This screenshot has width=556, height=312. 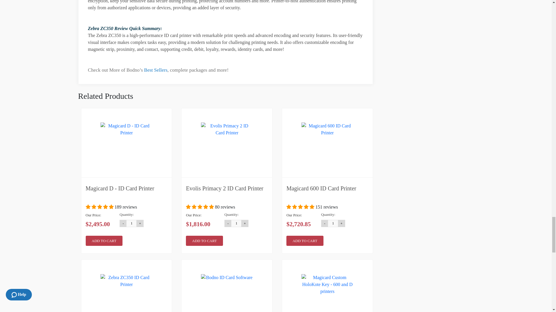 What do you see at coordinates (333, 224) in the screenshot?
I see `Qty` at bounding box center [333, 224].